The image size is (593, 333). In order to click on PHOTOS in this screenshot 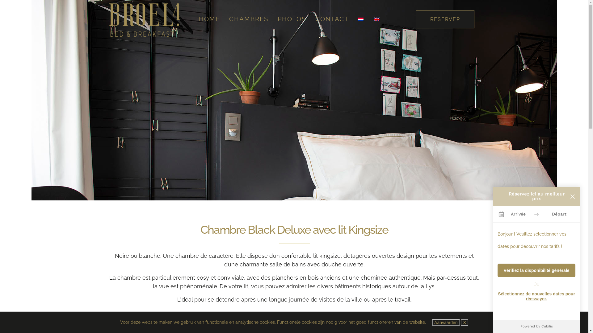, I will do `click(292, 19)`.